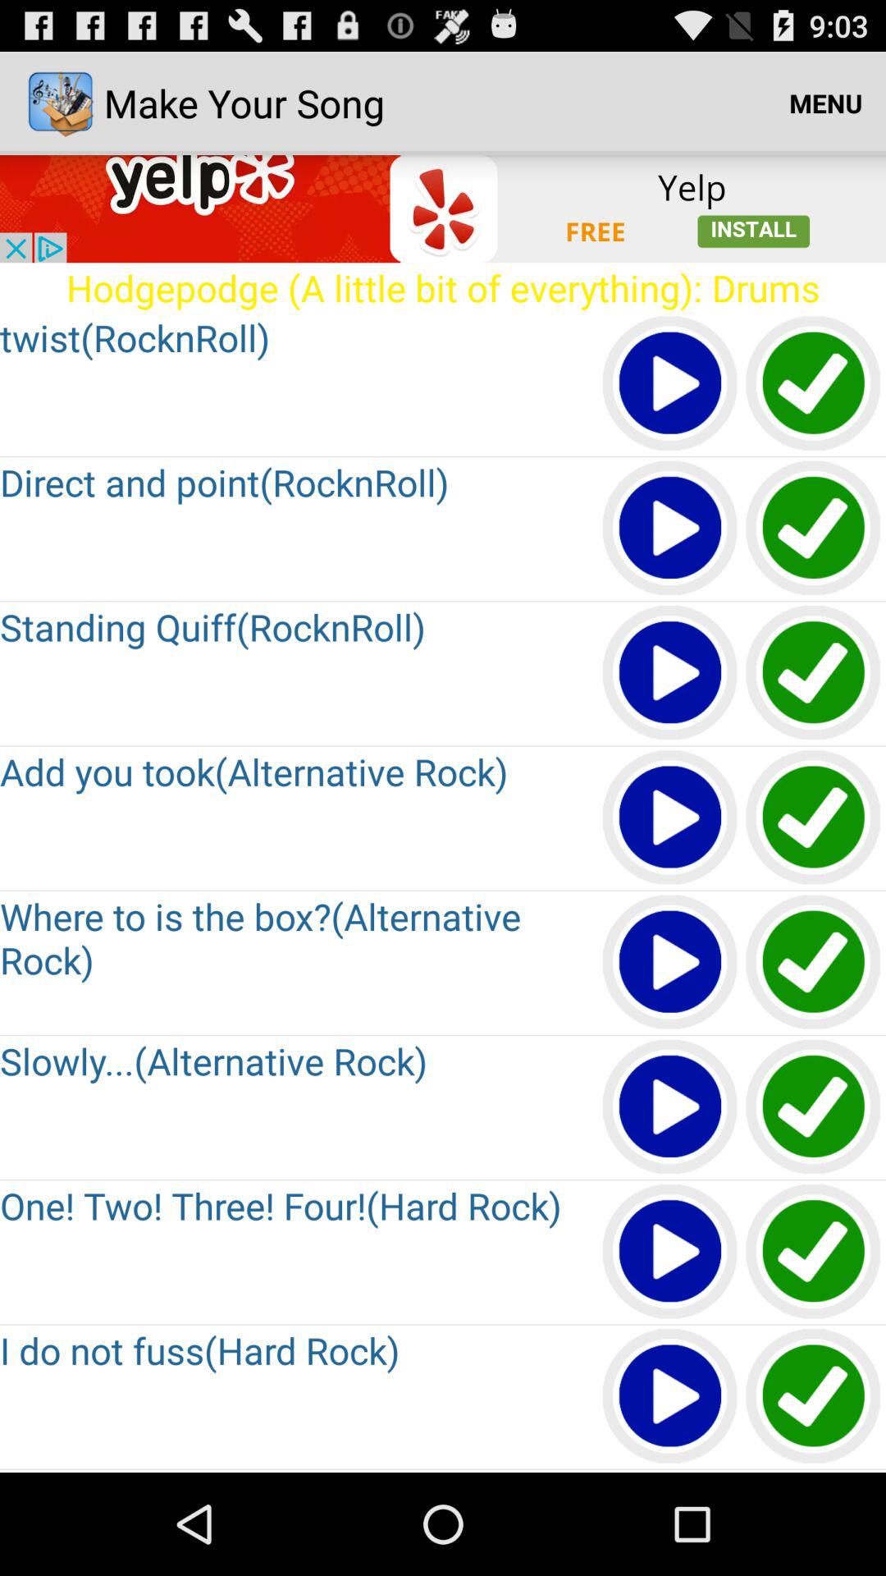 This screenshot has width=886, height=1576. I want to click on play i do not fuss, so click(671, 1397).